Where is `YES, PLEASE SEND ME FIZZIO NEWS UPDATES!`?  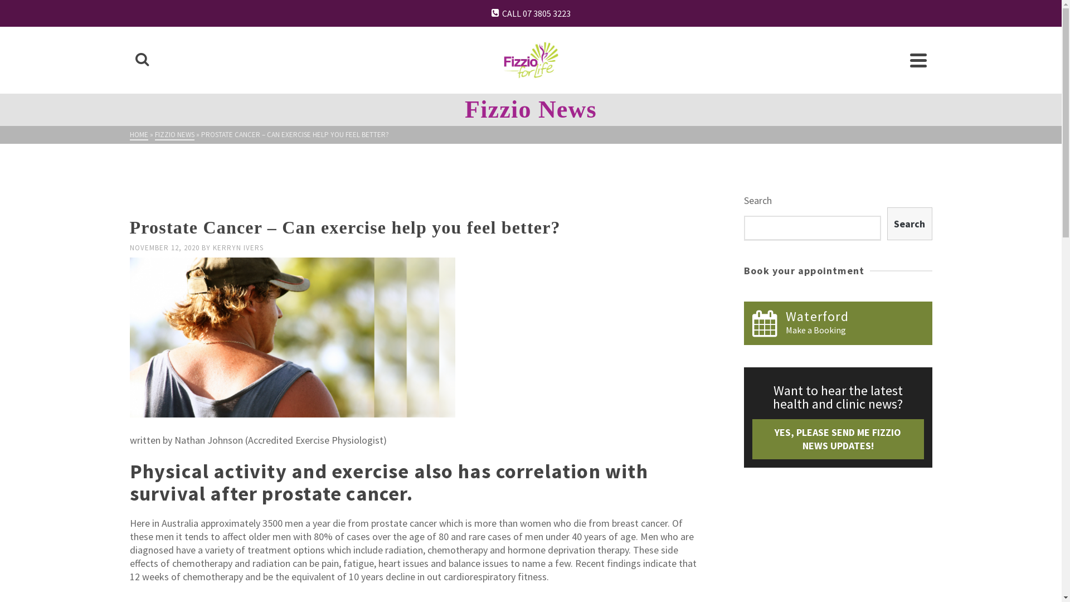 YES, PLEASE SEND ME FIZZIO NEWS UPDATES! is located at coordinates (838, 439).